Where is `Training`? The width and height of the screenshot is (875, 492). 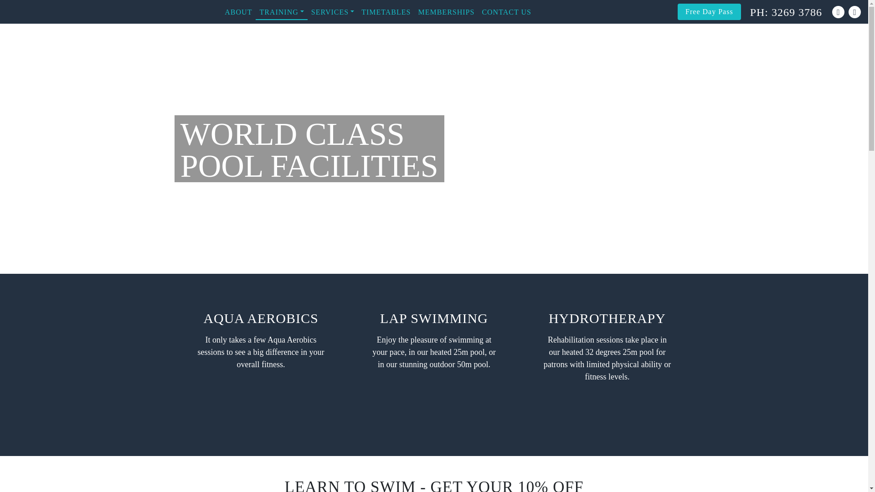 Training is located at coordinates (281, 13).